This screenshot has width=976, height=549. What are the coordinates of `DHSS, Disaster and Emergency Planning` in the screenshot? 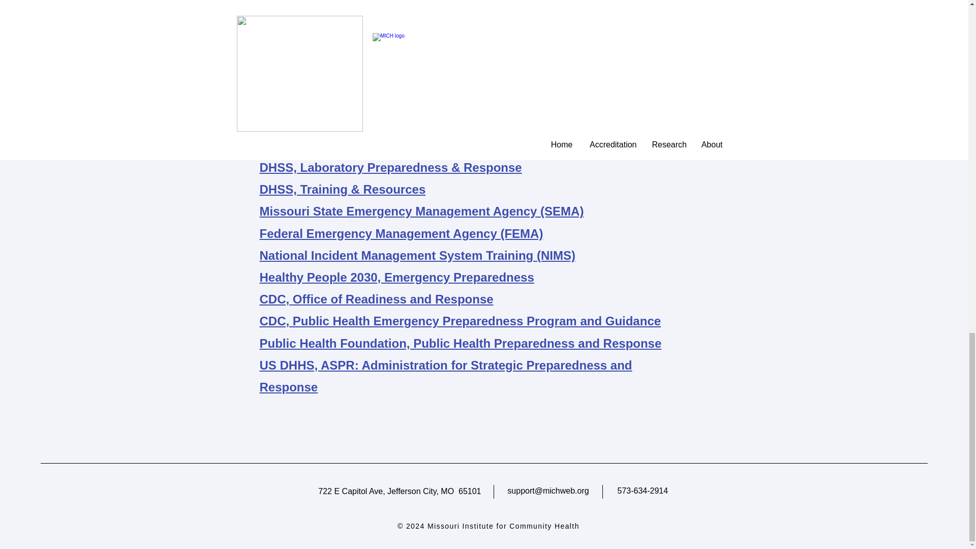 It's located at (378, 145).